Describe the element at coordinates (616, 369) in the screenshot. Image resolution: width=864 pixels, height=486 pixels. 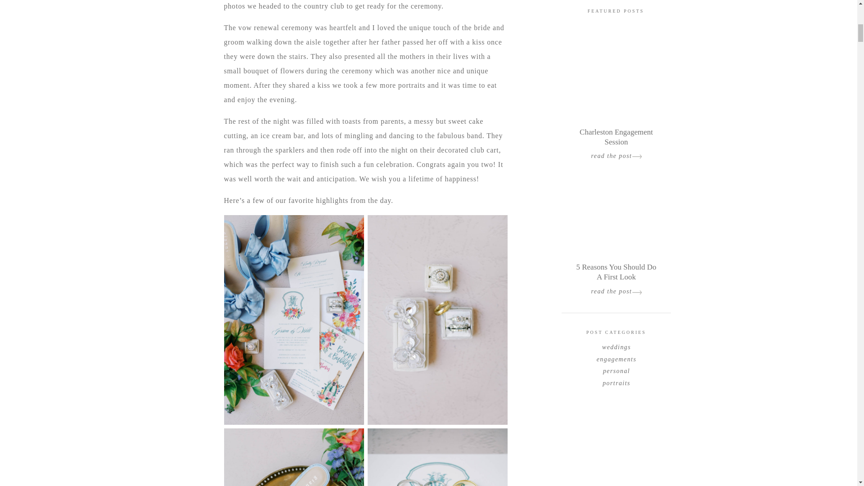
I see `personal` at that location.